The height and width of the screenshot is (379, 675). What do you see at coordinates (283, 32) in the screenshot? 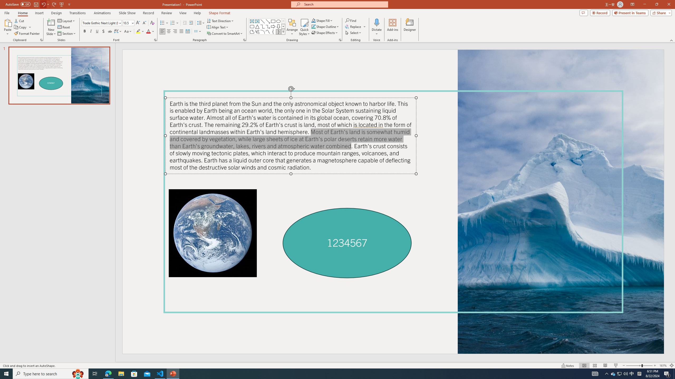
I see `Shapes` at bounding box center [283, 32].